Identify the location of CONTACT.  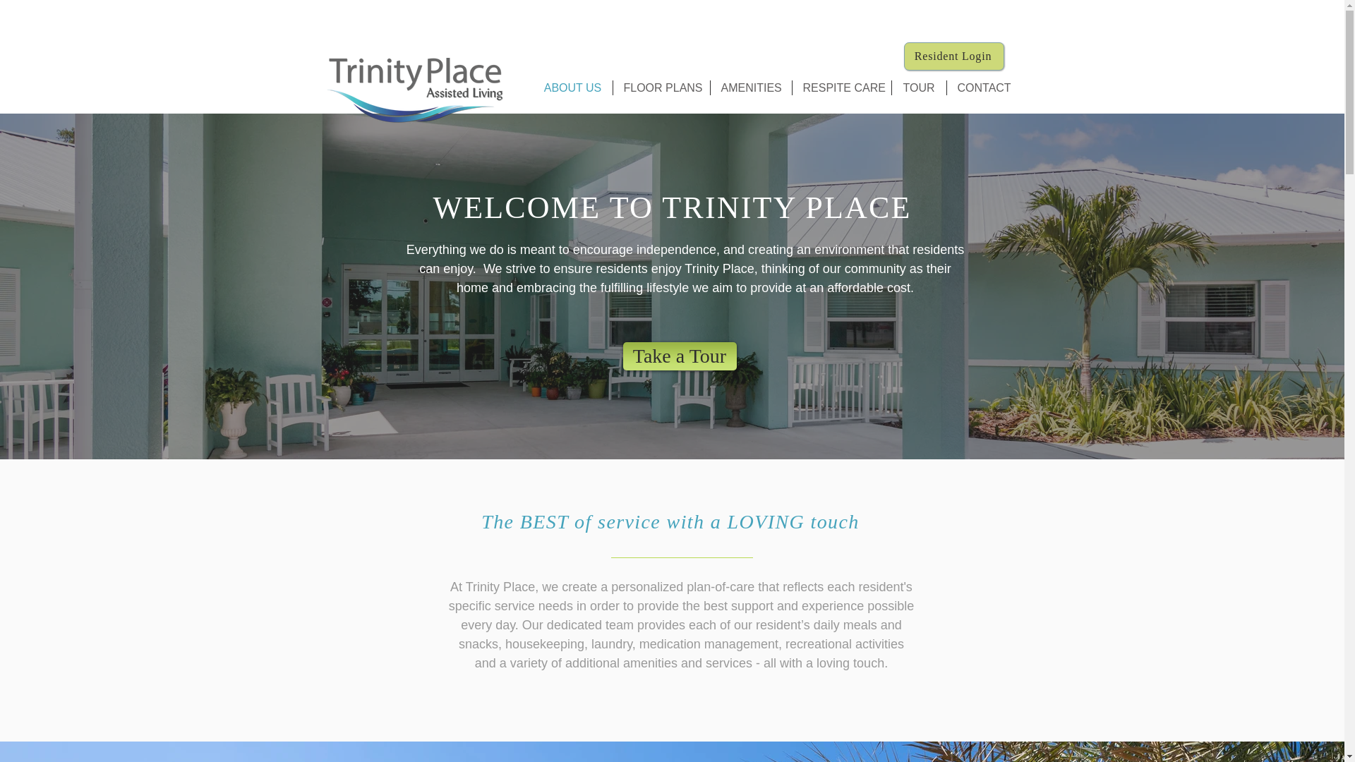
(982, 87).